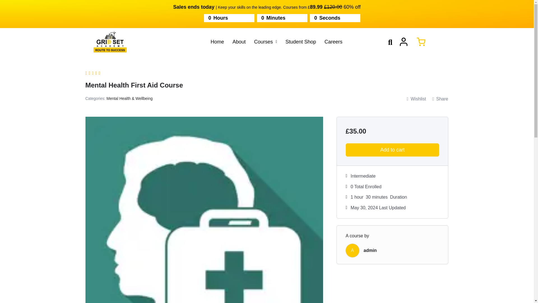 The width and height of the screenshot is (538, 303). Describe the element at coordinates (393, 150) in the screenshot. I see `Add to cart` at that location.